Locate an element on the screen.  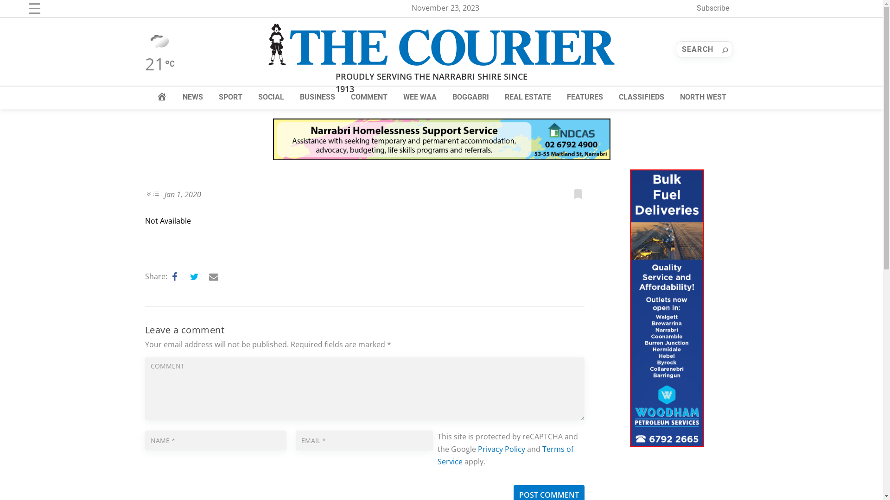
Share on Facebook is located at coordinates (175, 277).